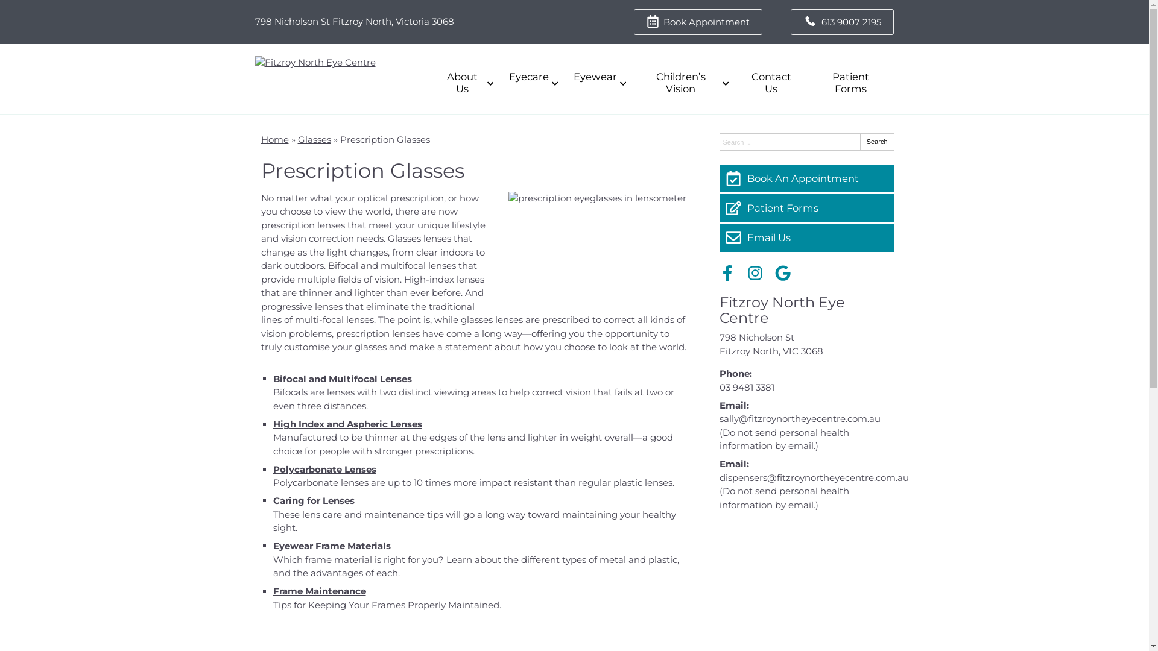  I want to click on Book An Appointment, so click(806, 178).